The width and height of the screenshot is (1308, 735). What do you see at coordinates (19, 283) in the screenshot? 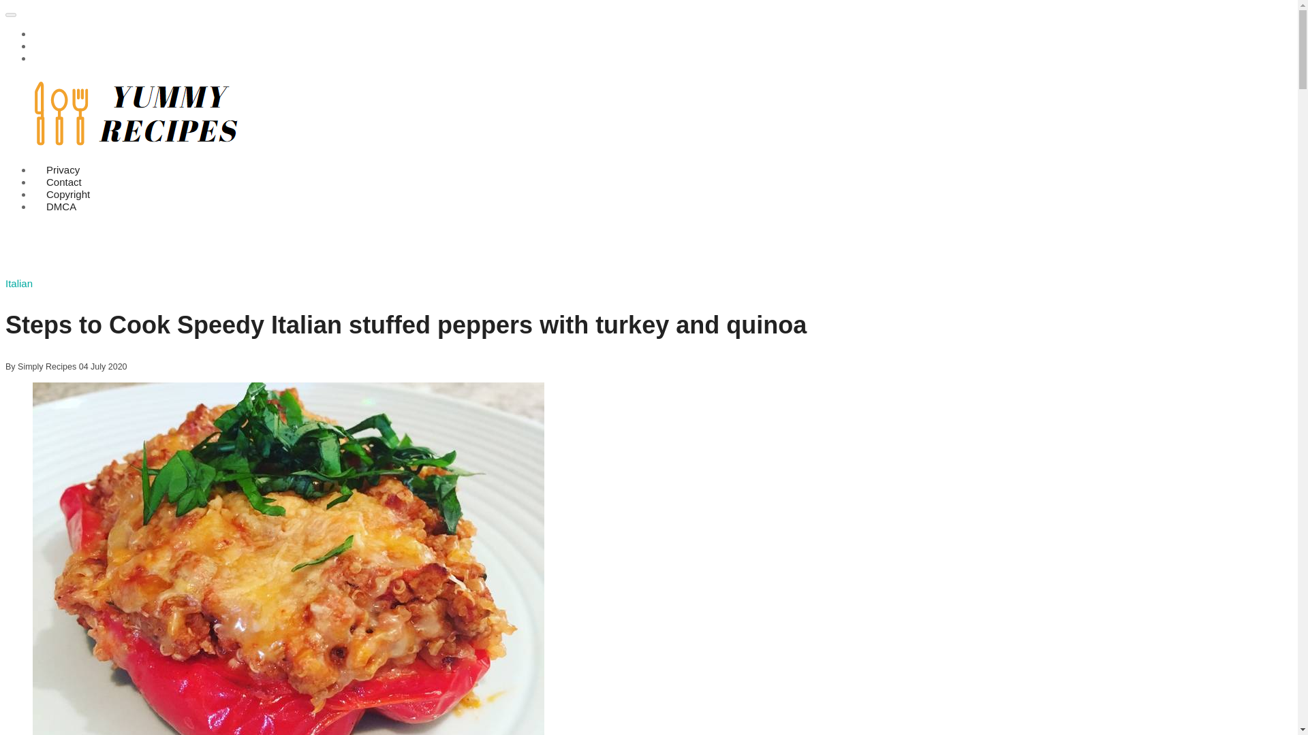
I see `Italian` at bounding box center [19, 283].